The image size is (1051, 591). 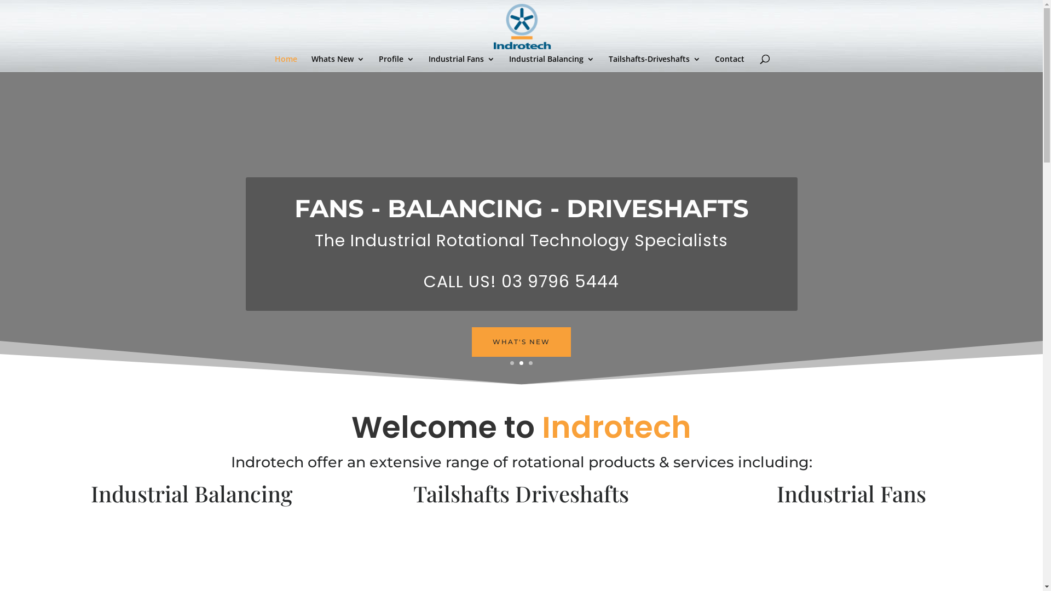 What do you see at coordinates (530, 363) in the screenshot?
I see `3` at bounding box center [530, 363].